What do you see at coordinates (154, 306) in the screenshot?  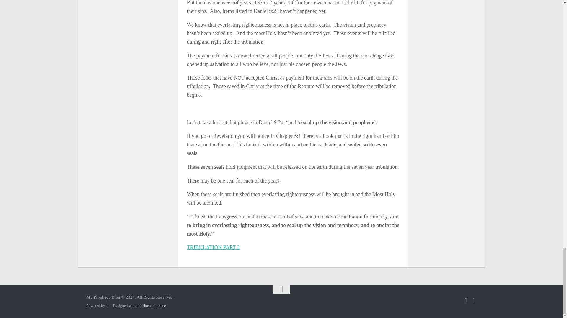 I see `Hueman theme` at bounding box center [154, 306].